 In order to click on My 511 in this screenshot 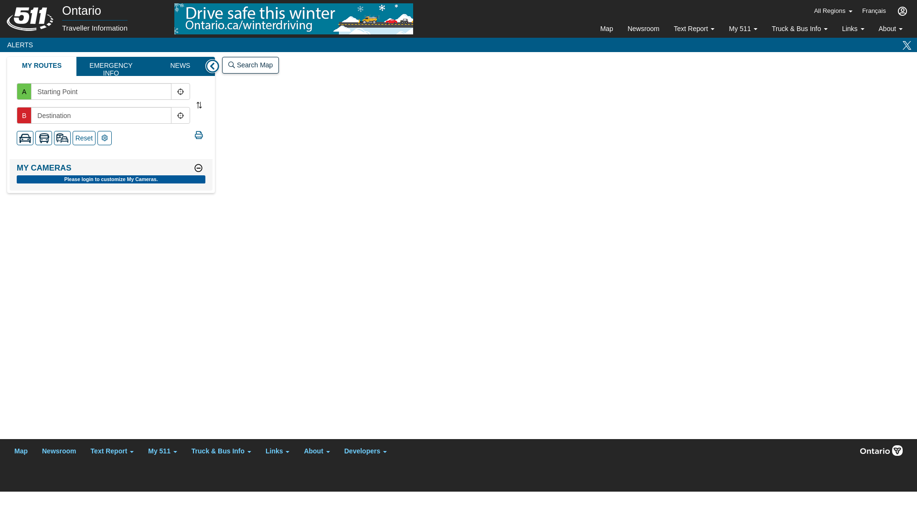, I will do `click(743, 30)`.